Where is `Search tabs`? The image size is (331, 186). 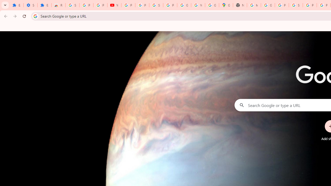
Search tabs is located at coordinates (5, 5).